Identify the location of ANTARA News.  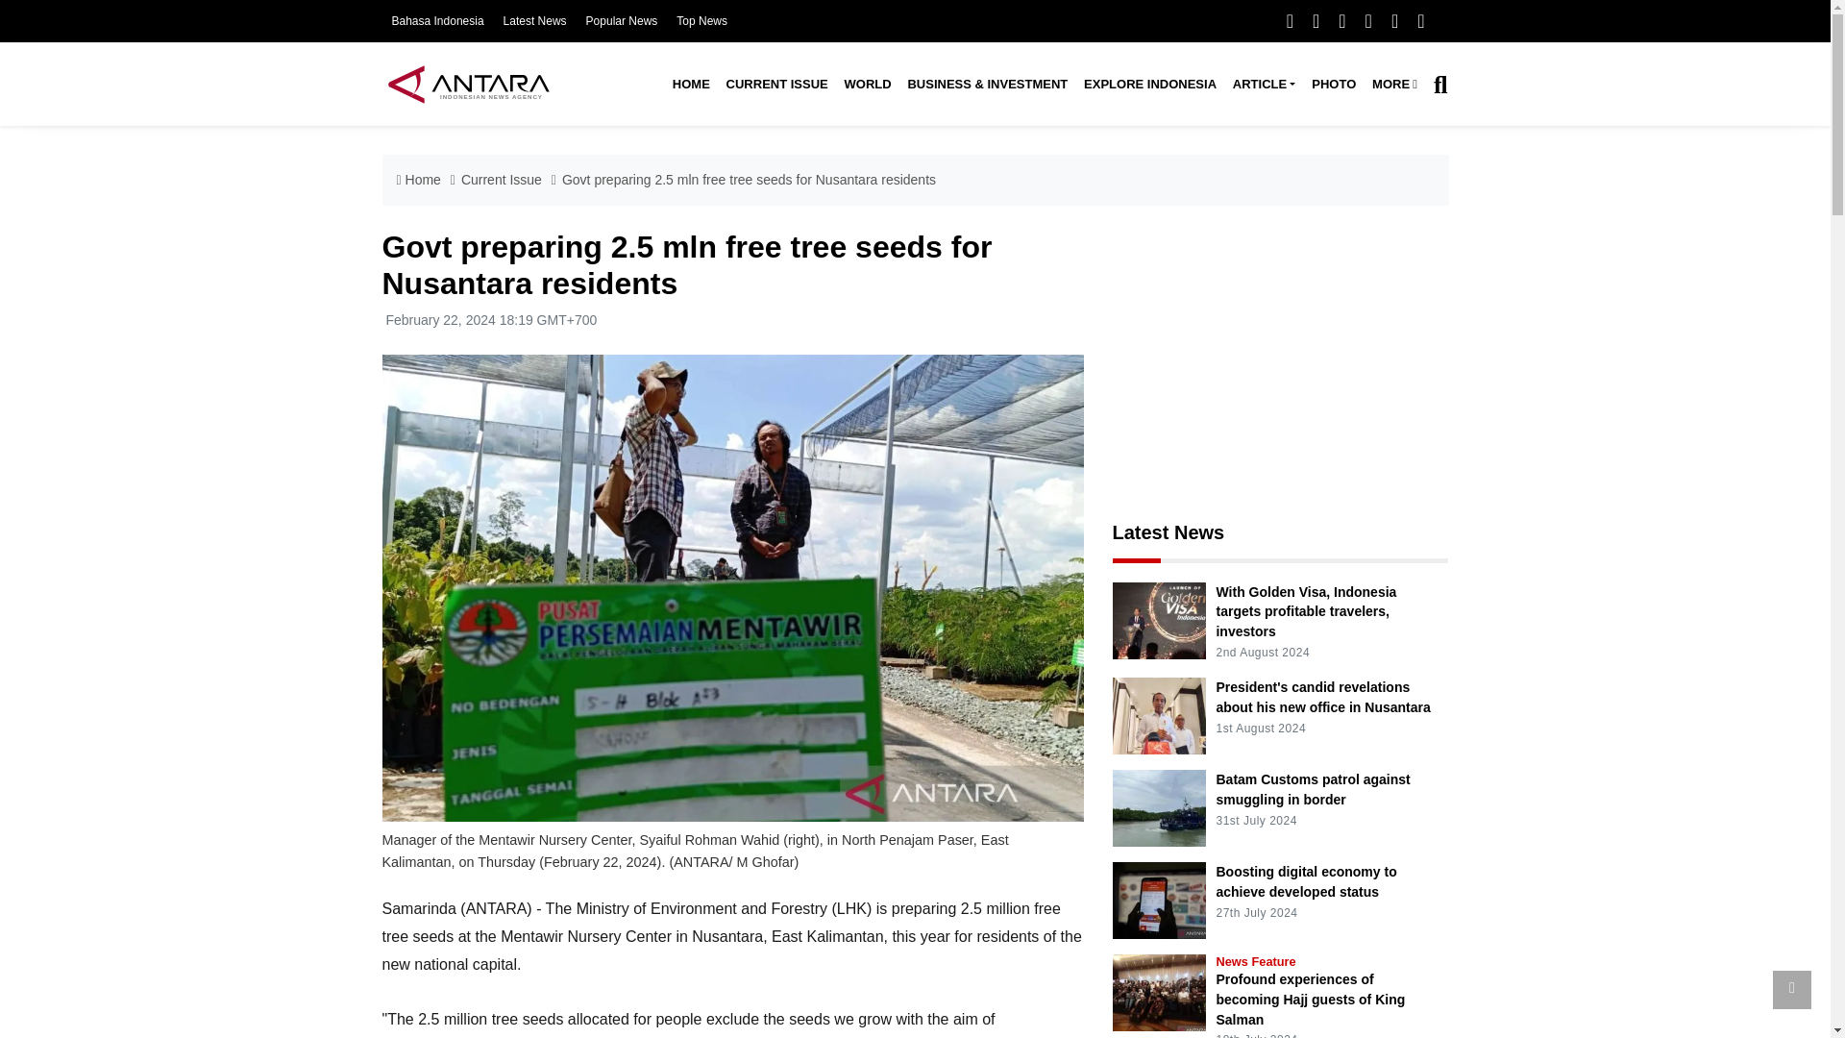
(468, 84).